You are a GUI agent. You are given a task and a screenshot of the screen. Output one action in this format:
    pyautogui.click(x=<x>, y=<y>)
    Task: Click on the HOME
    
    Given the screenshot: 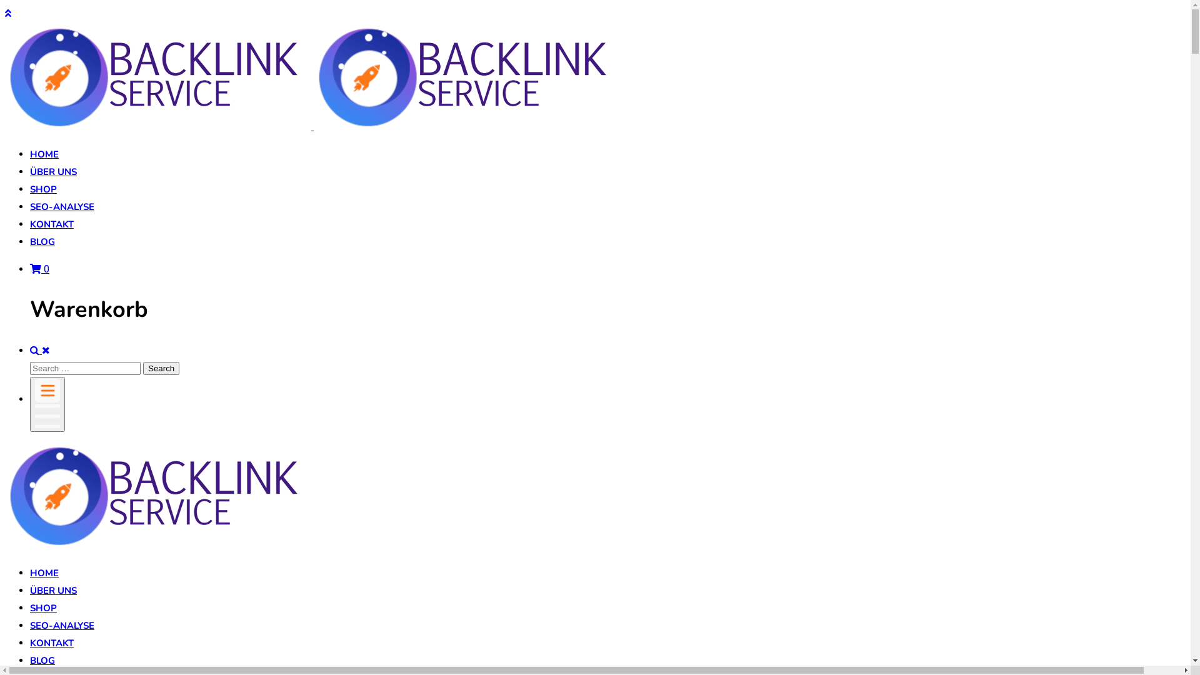 What is the action you would take?
    pyautogui.click(x=44, y=154)
    